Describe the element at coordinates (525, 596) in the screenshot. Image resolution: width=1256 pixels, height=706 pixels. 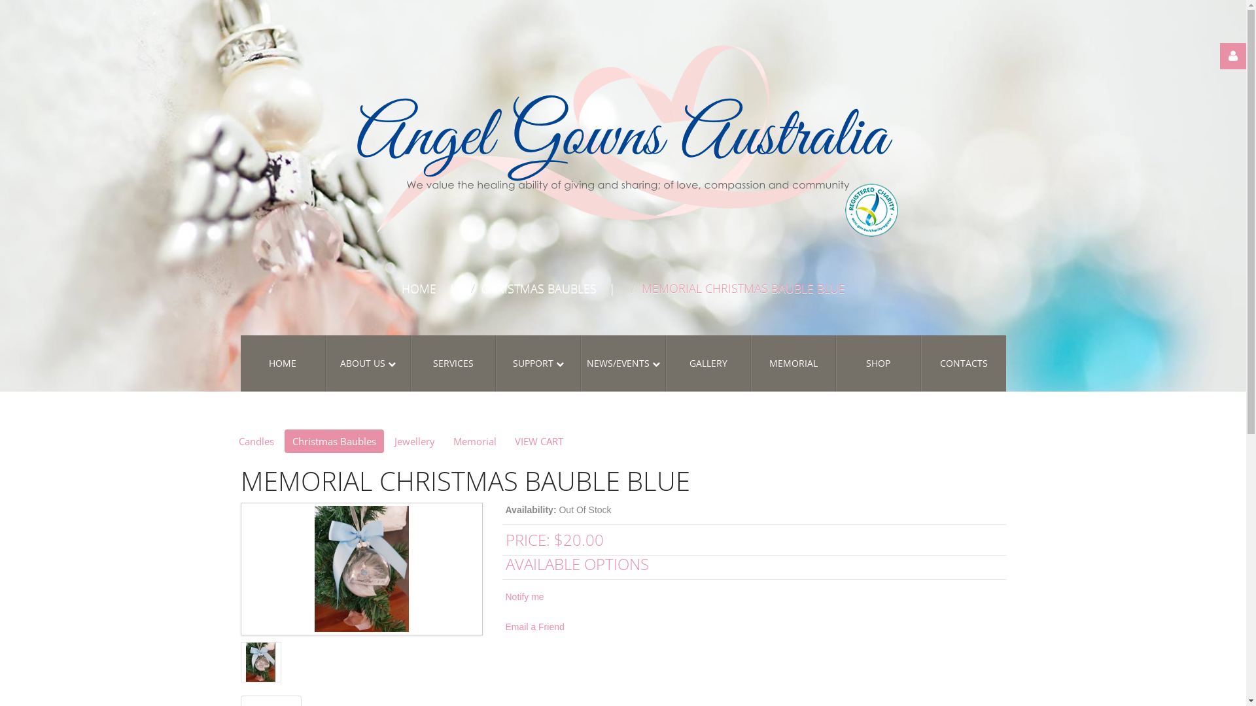
I see `Notify me` at that location.